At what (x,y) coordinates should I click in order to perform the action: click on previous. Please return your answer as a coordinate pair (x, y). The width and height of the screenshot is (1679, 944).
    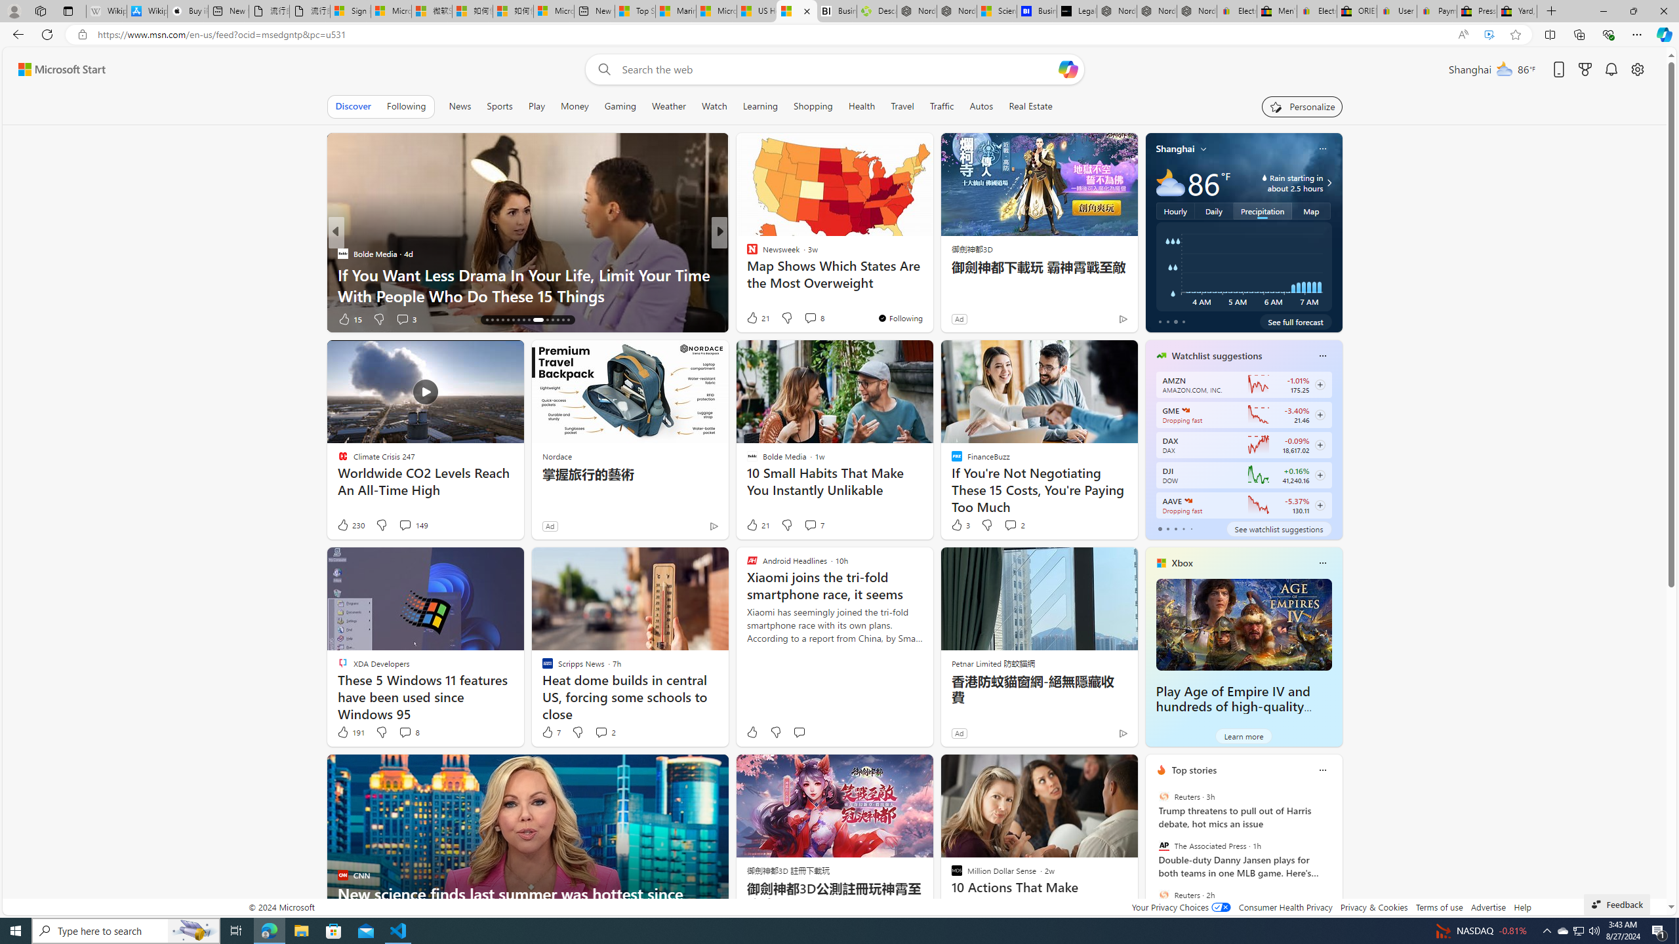
    Looking at the image, I should click on (1152, 854).